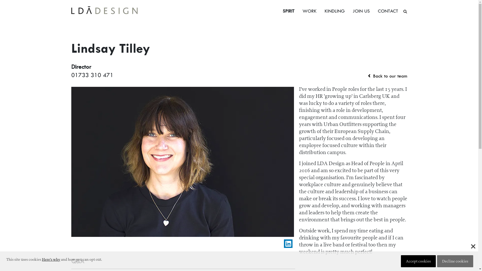 The width and height of the screenshot is (482, 271). Describe the element at coordinates (334, 12) in the screenshot. I see `KINDLING` at that location.